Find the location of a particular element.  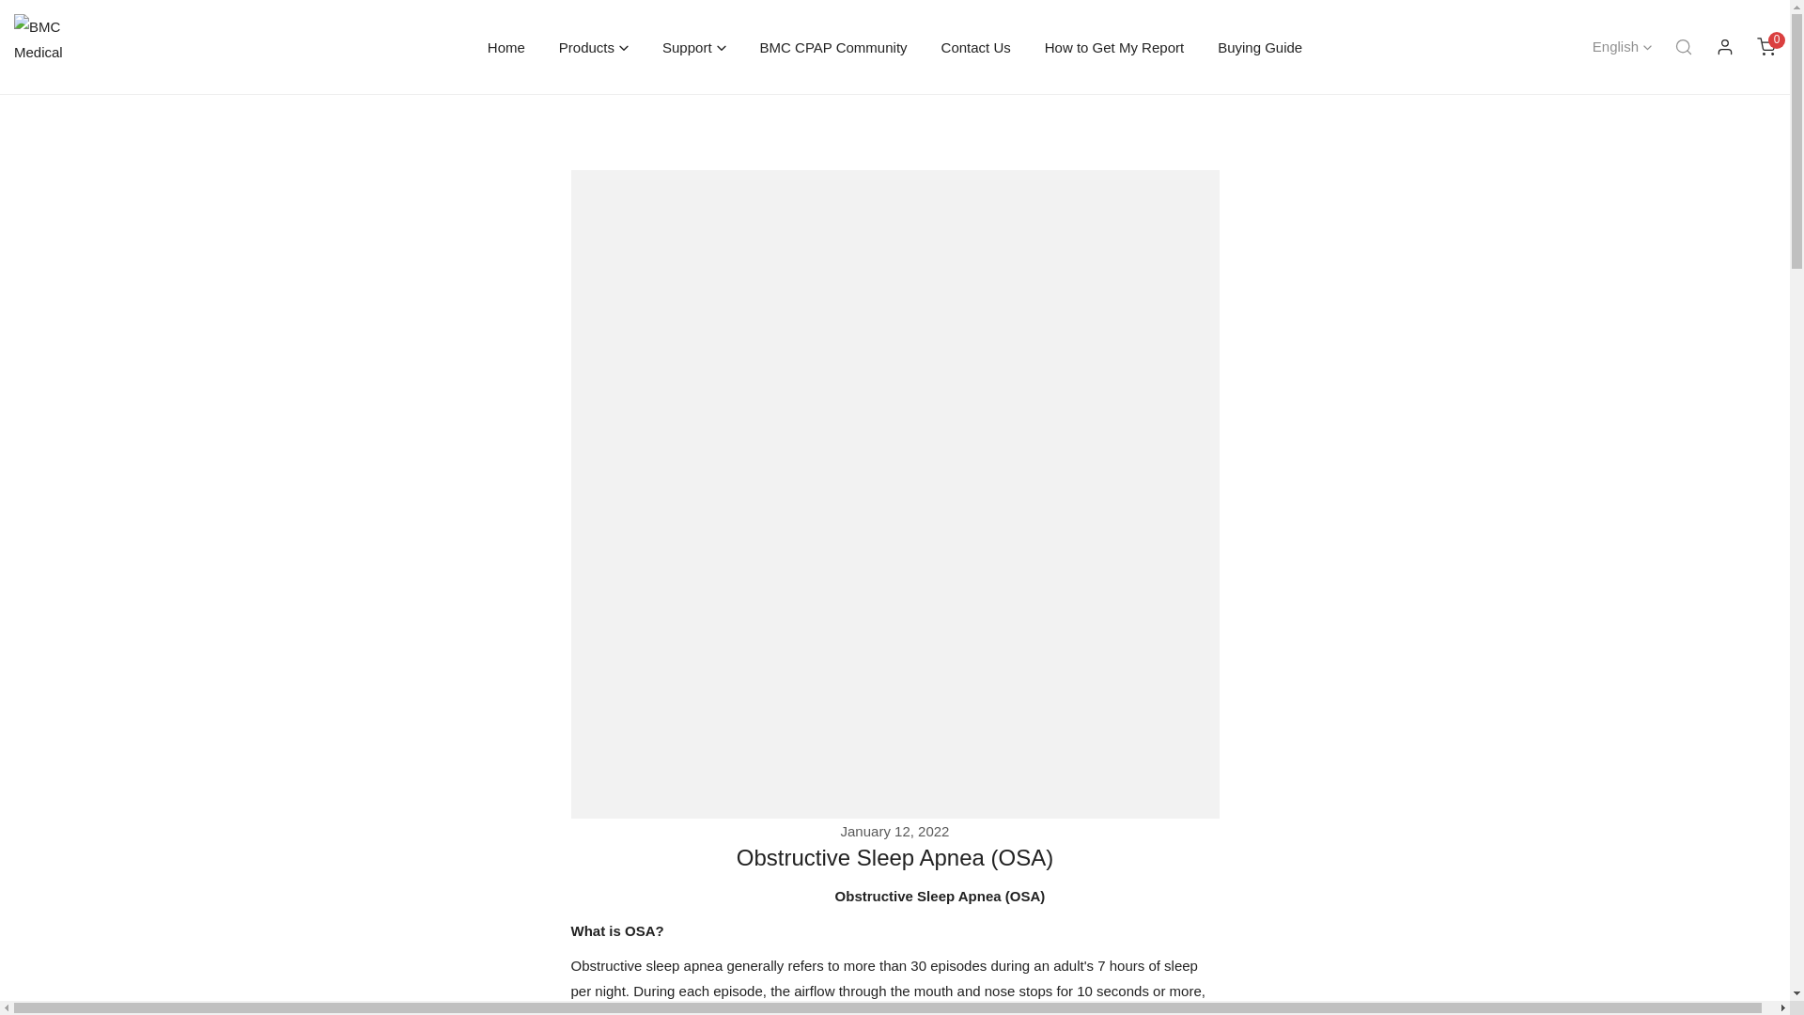

BMC CPAP Shop is located at coordinates (1114, 46).